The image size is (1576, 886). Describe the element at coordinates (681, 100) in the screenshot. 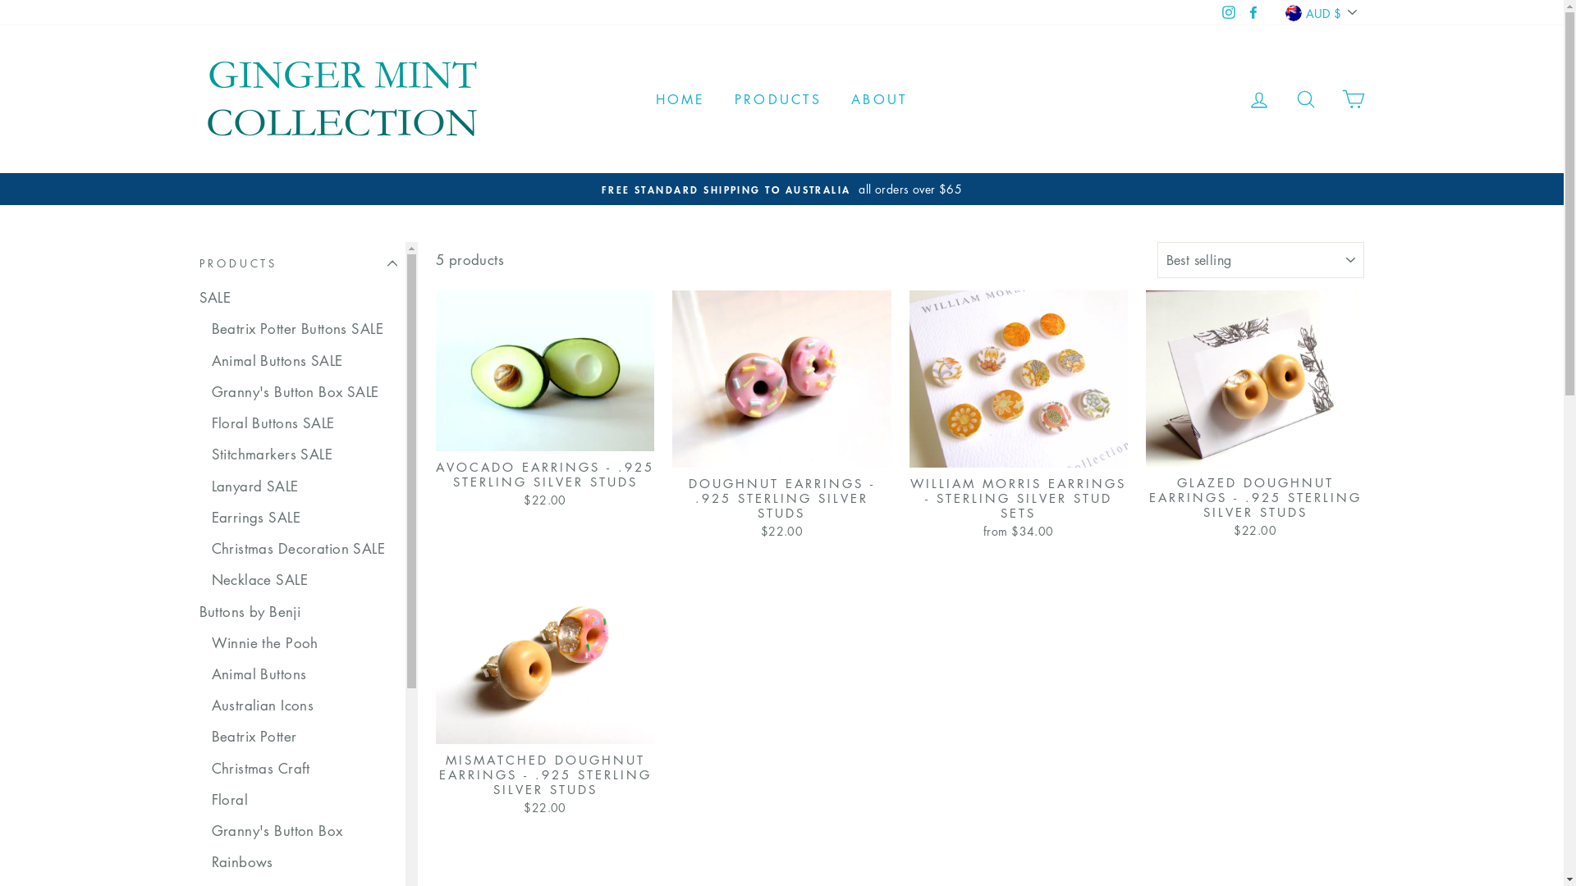

I see `HOME` at that location.